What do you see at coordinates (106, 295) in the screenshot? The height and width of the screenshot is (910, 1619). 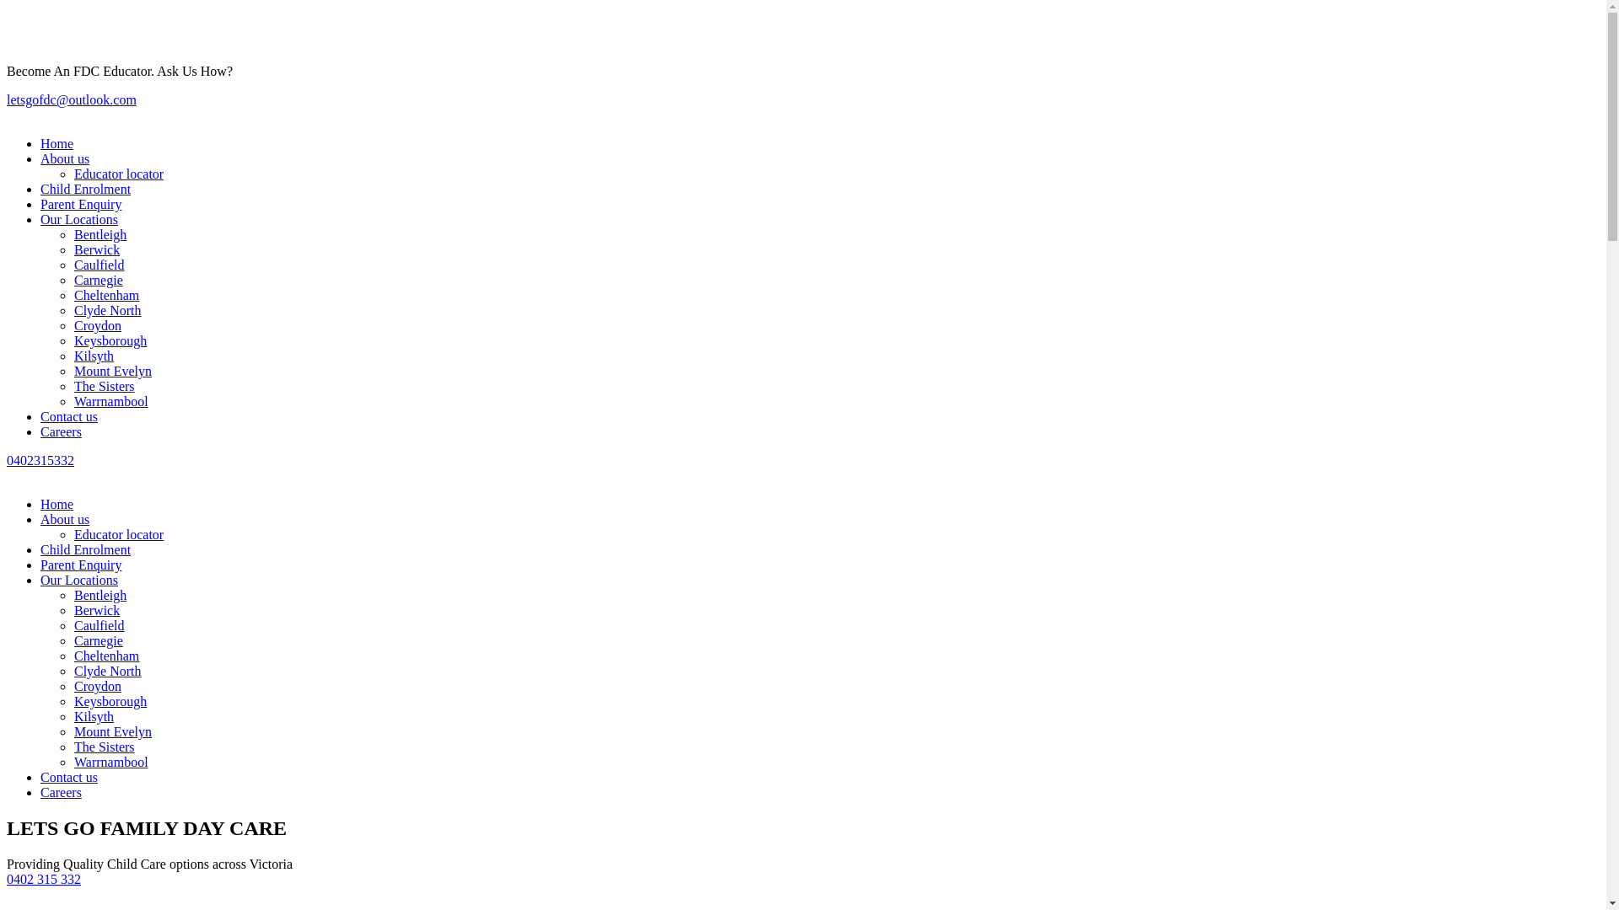 I see `Cheltenham` at bounding box center [106, 295].